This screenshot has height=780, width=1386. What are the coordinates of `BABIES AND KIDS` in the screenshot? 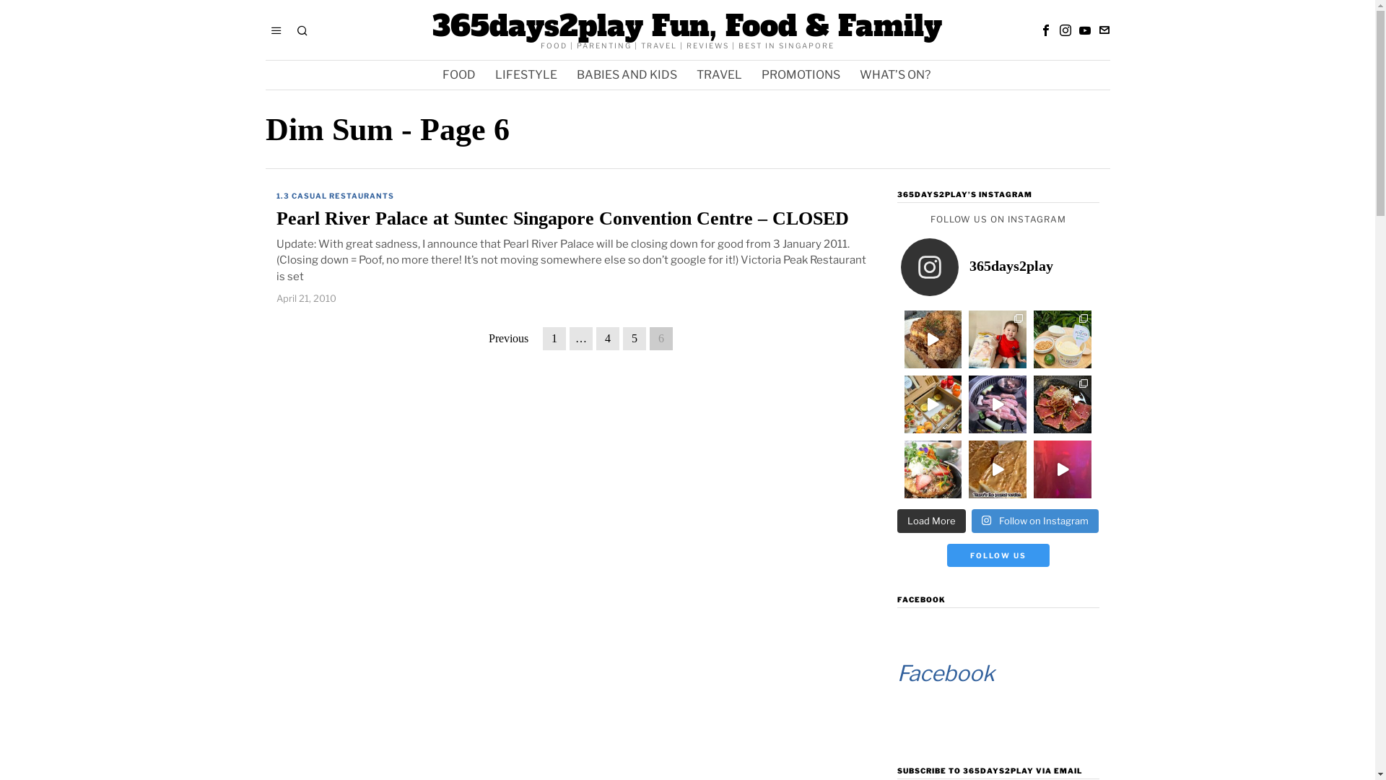 It's located at (628, 75).